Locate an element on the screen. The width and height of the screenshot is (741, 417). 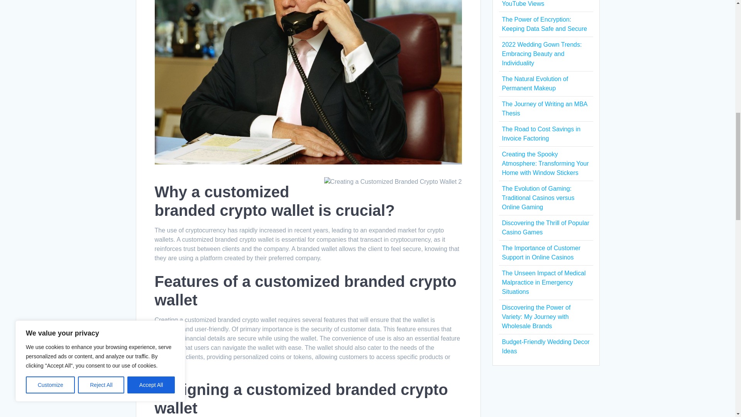
The Power of Encryption: Keeping Data Safe and Secure is located at coordinates (544, 24).